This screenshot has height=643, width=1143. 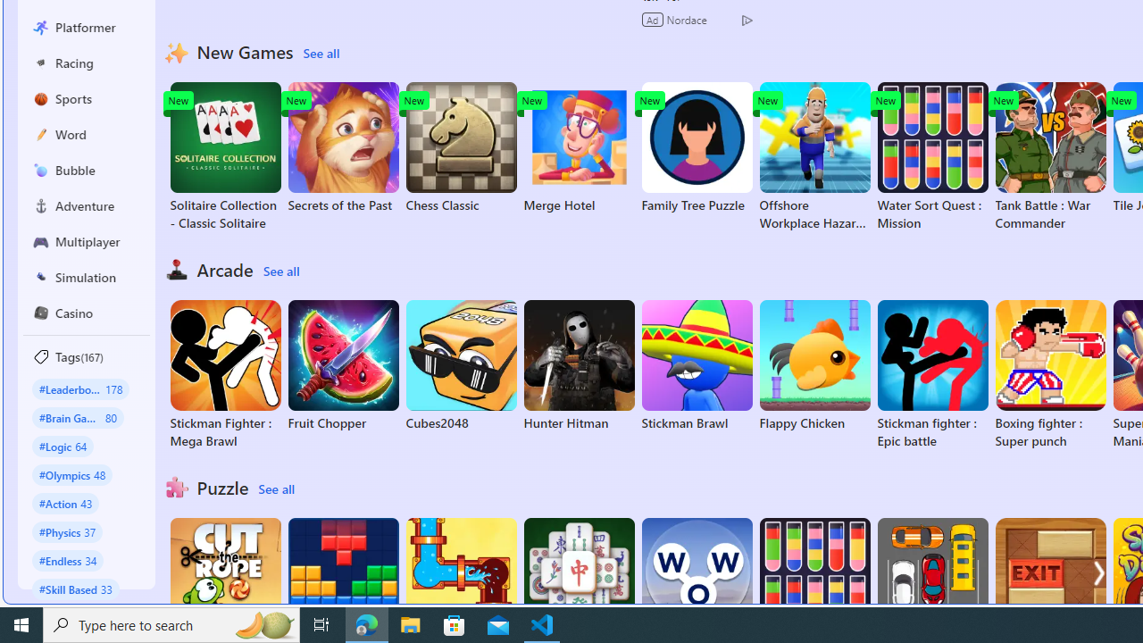 What do you see at coordinates (747, 20) in the screenshot?
I see `Class: ad-choice  ad-choice-mono ` at bounding box center [747, 20].